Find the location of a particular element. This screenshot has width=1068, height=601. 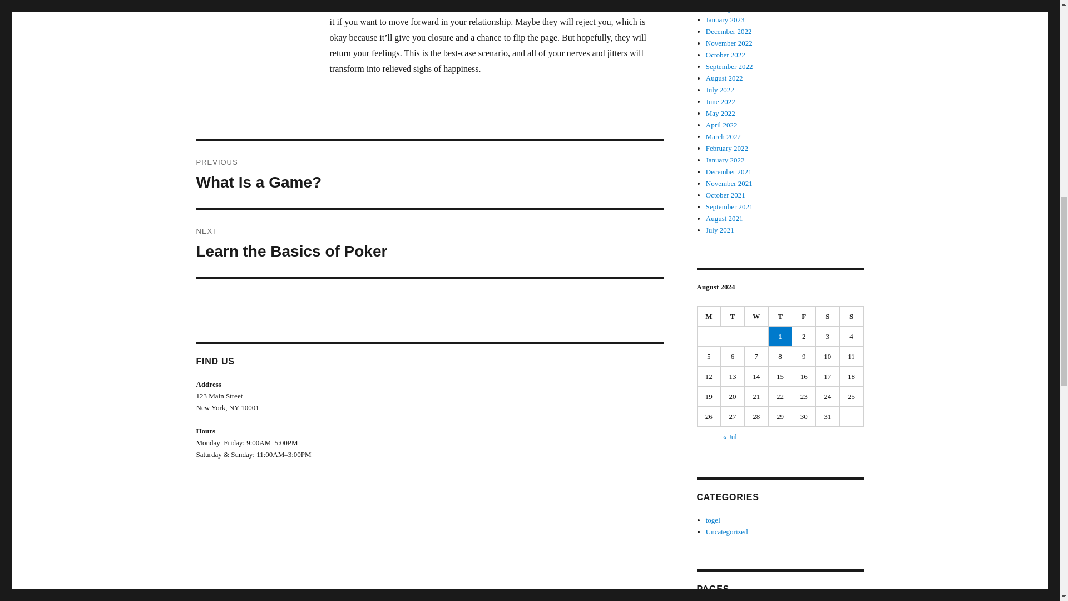

Tuesday is located at coordinates (780, 316).